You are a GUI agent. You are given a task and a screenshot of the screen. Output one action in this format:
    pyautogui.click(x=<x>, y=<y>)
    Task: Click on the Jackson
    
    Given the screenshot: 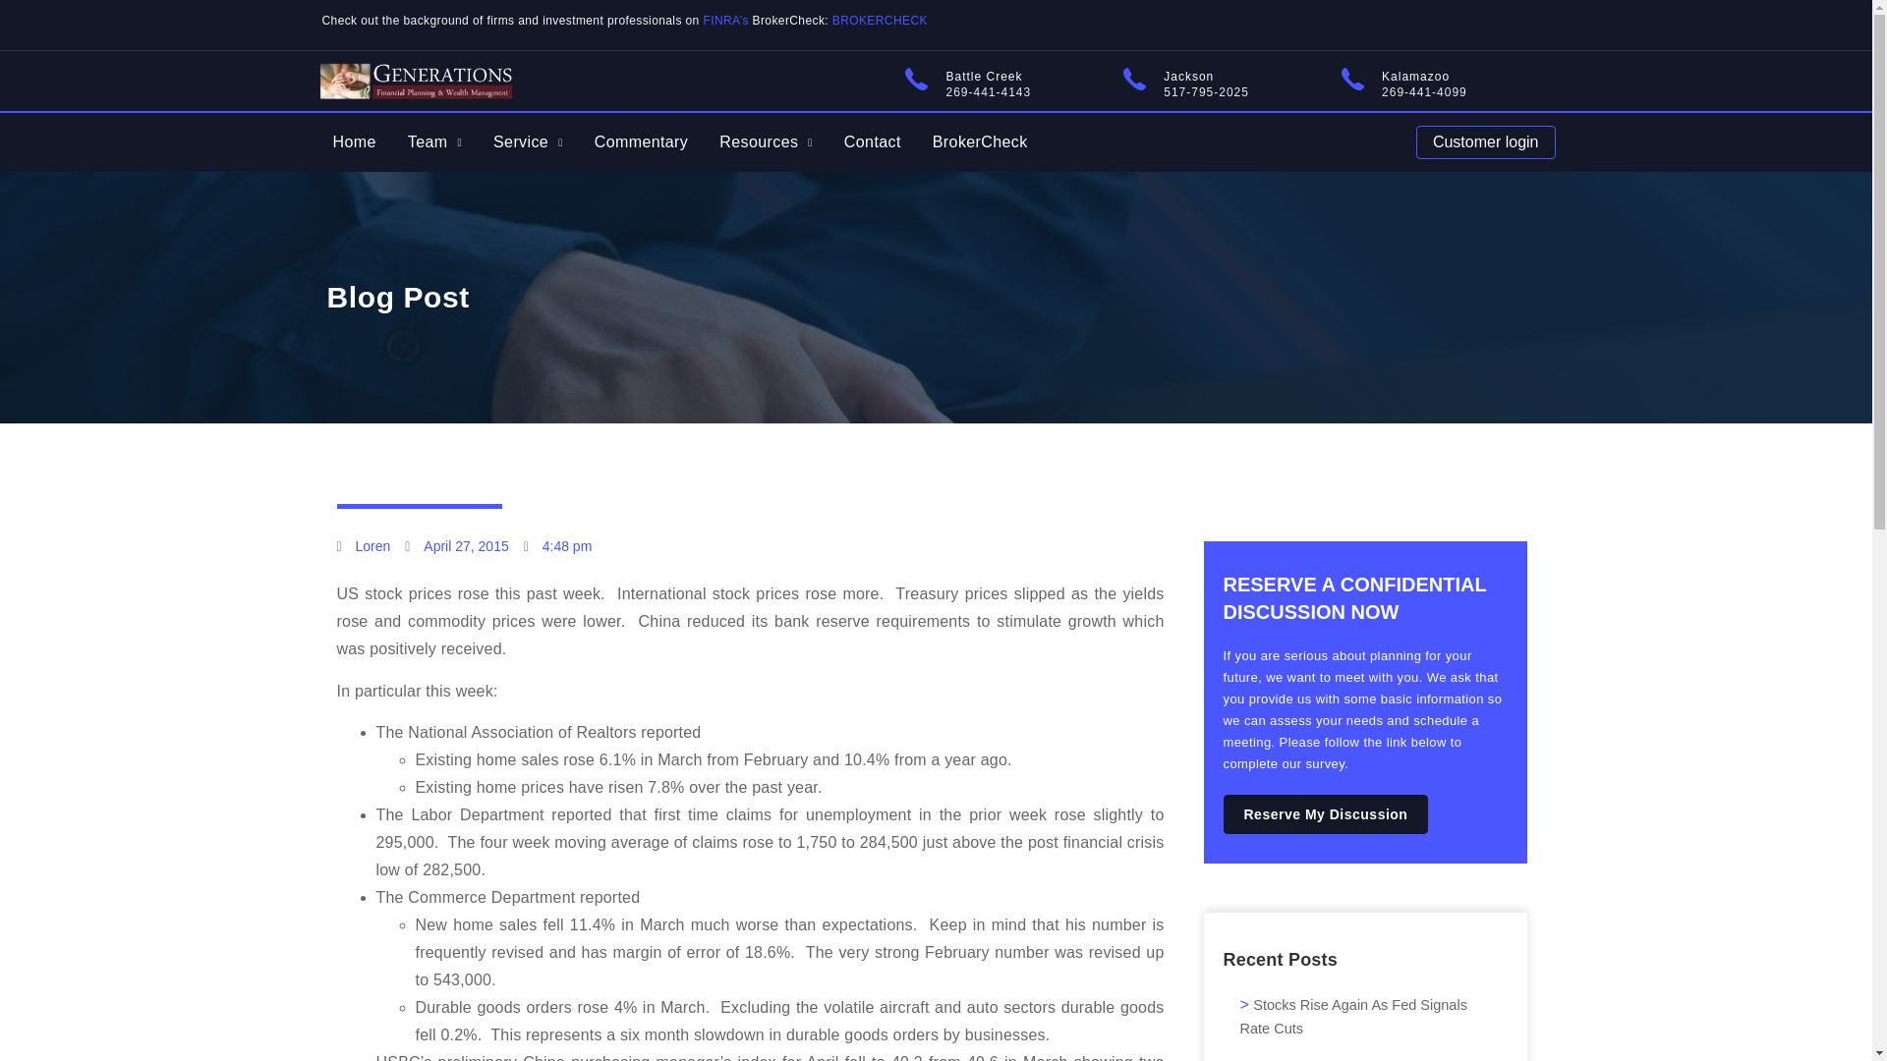 What is the action you would take?
    pyautogui.click(x=1188, y=77)
    